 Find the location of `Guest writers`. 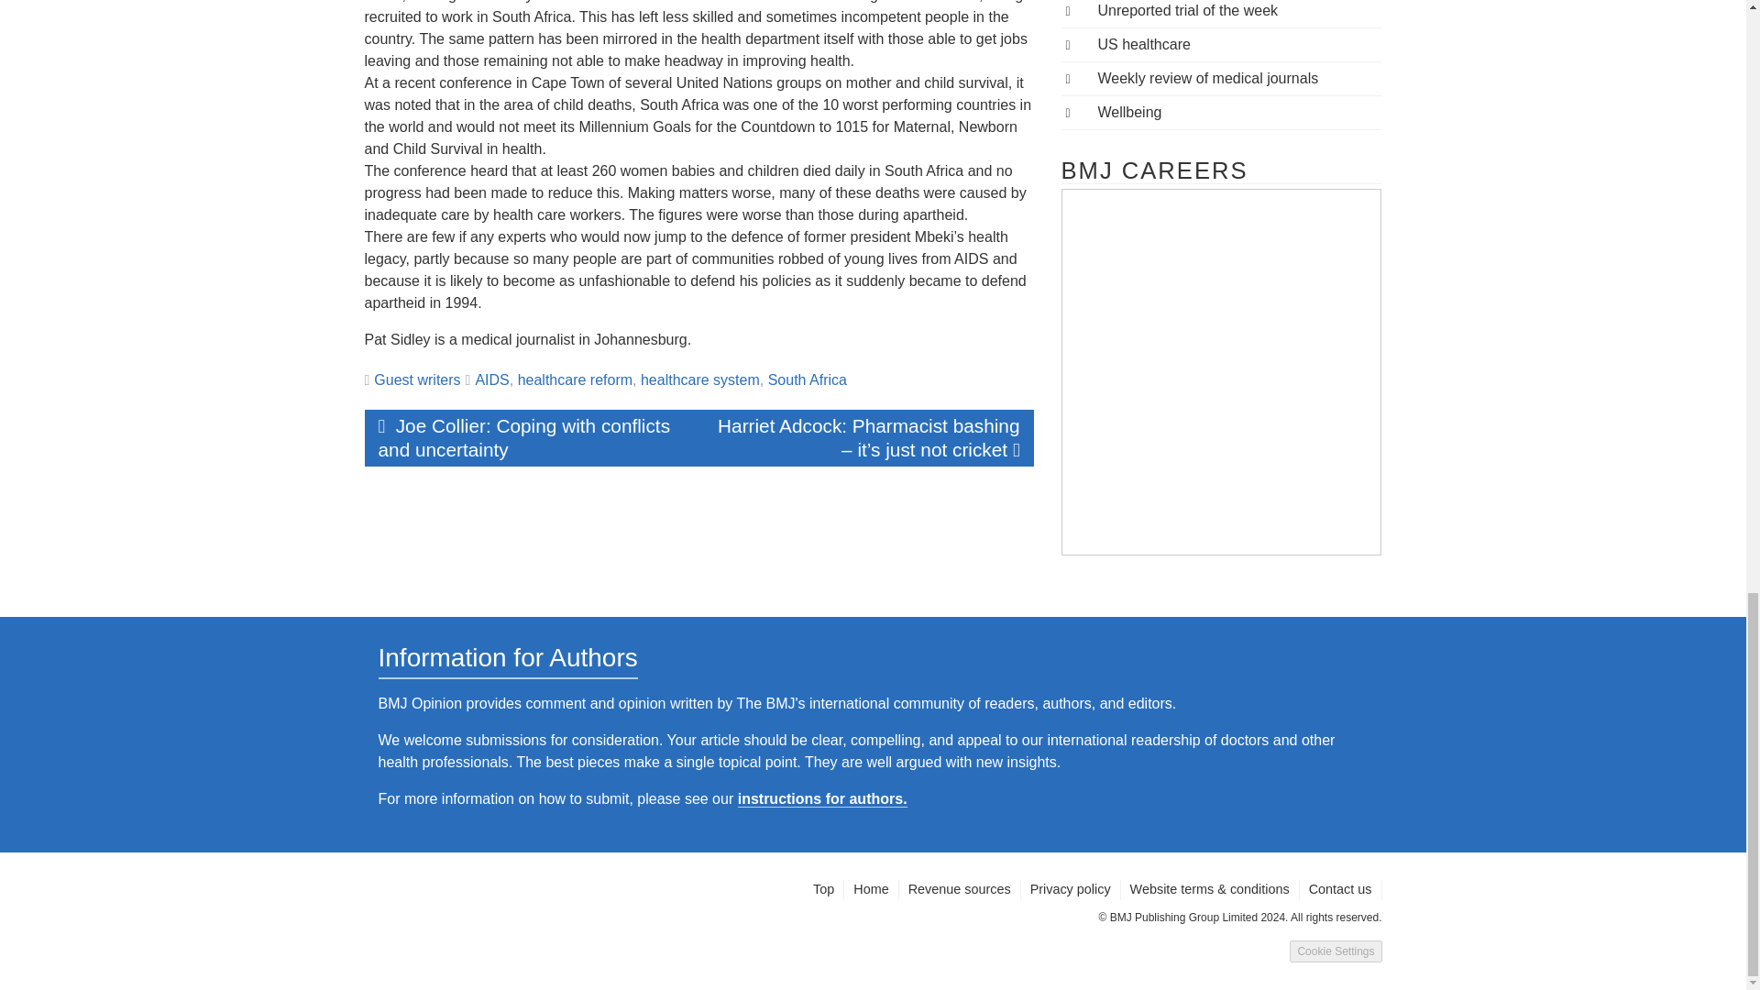

Guest writers is located at coordinates (416, 379).